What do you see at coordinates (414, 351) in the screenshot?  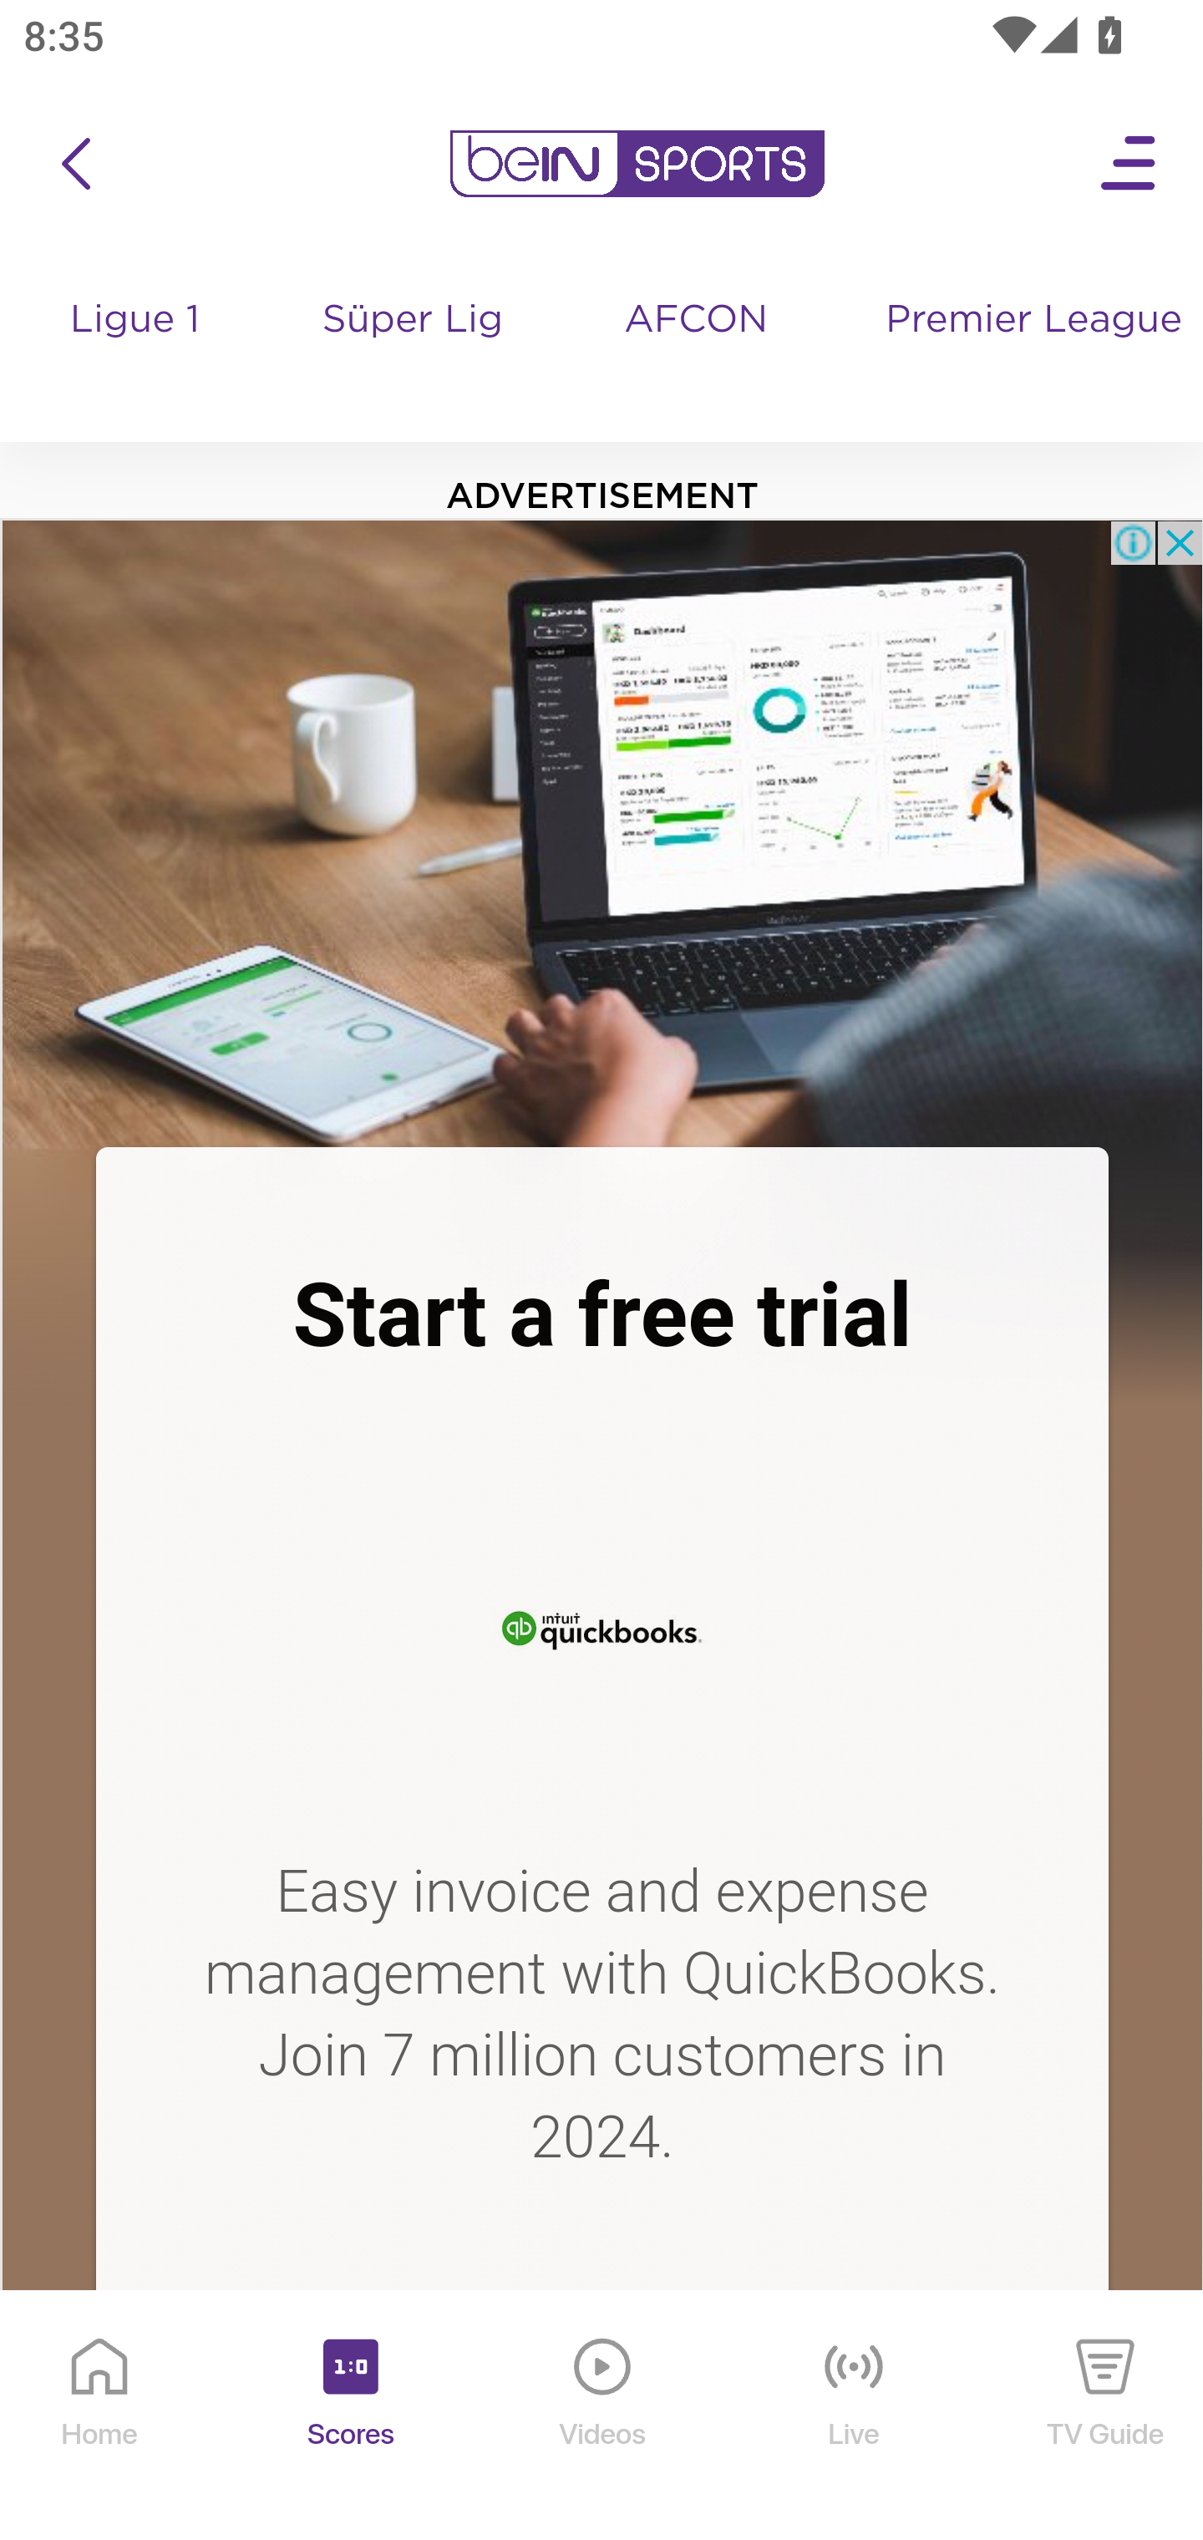 I see `Süper Lig` at bounding box center [414, 351].